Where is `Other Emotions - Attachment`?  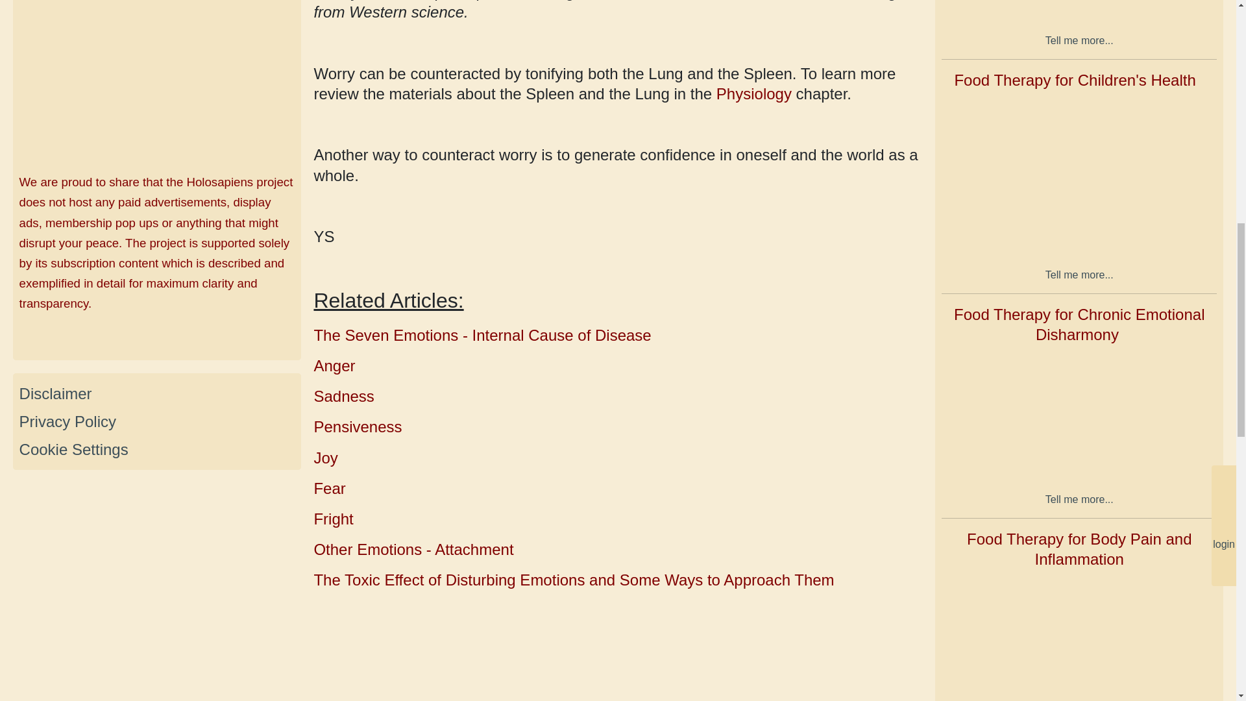
Other Emotions - Attachment is located at coordinates (413, 549).